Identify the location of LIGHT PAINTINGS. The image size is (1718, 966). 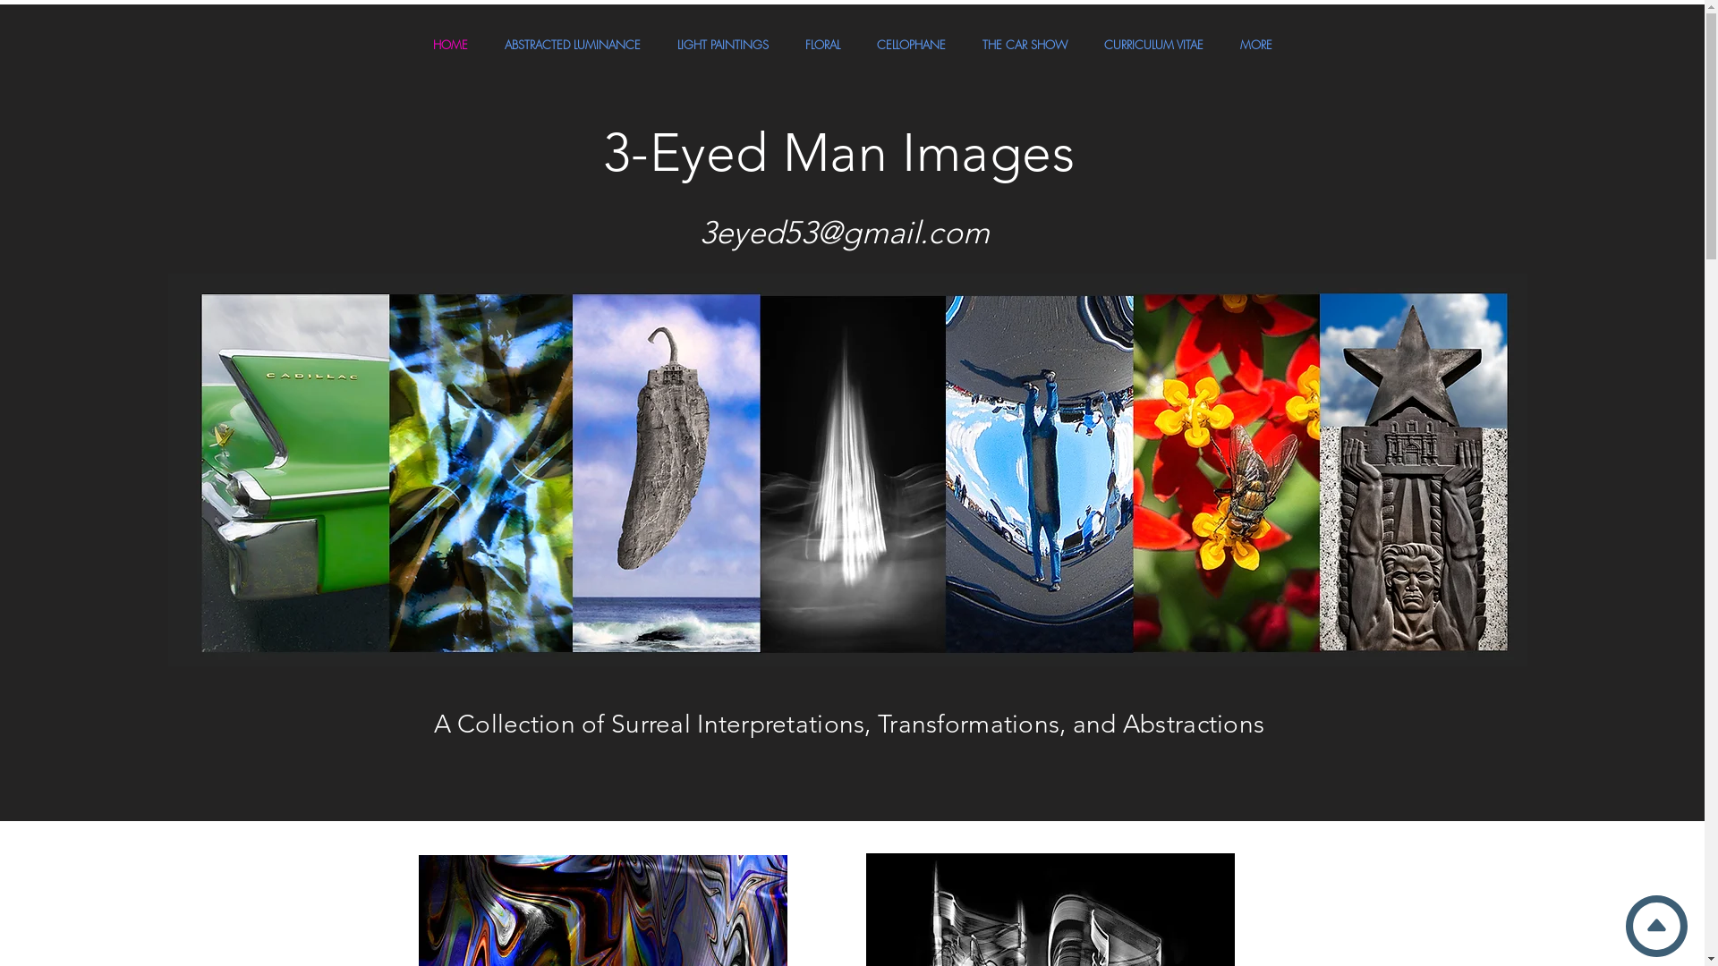
(723, 45).